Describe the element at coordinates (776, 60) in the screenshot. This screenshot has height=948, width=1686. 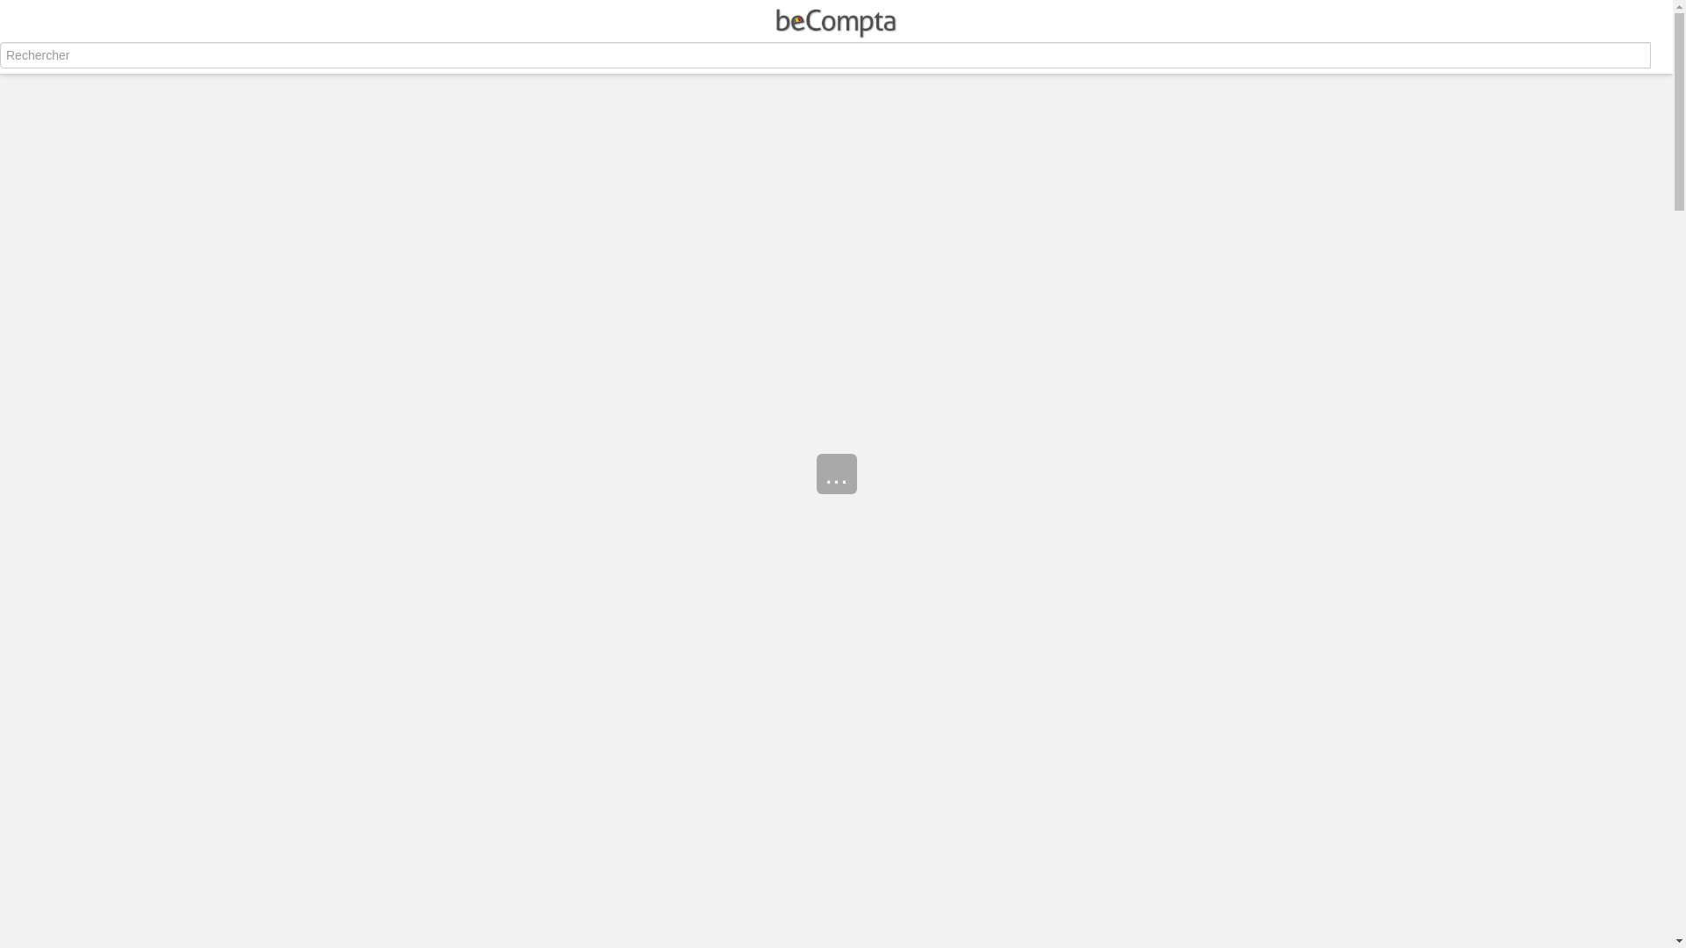
I see `Se connecter` at that location.